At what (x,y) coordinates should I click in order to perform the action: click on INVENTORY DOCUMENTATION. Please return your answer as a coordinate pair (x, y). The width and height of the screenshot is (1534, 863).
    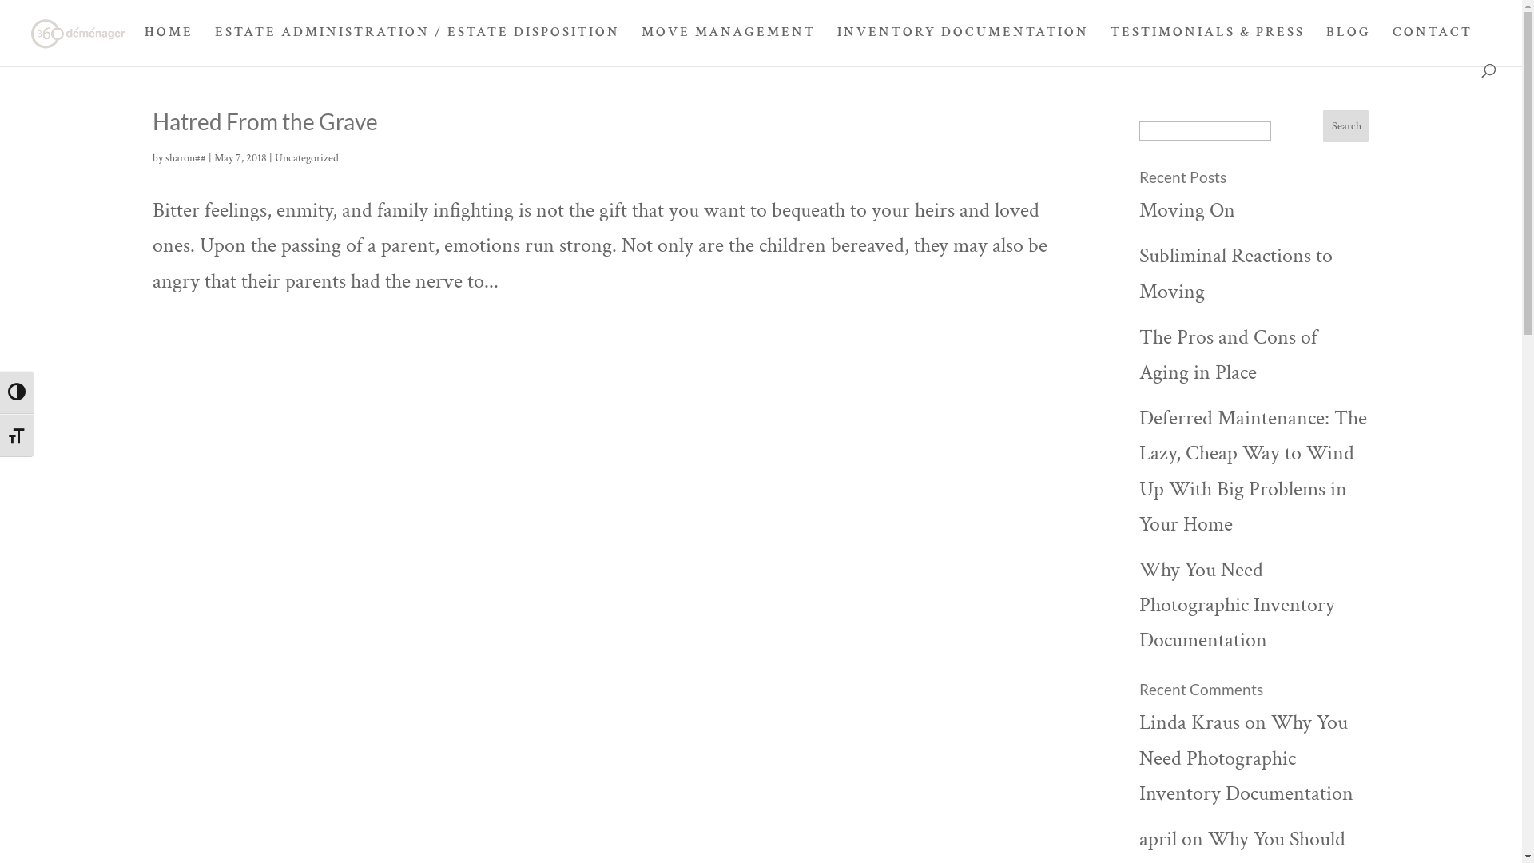
    Looking at the image, I should click on (964, 45).